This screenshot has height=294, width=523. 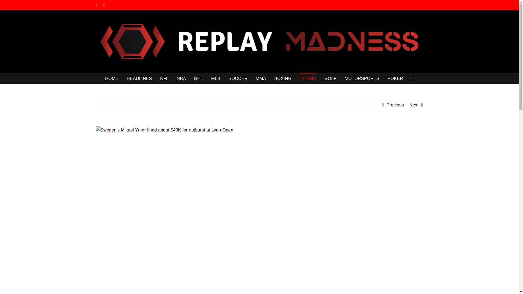 What do you see at coordinates (414, 105) in the screenshot?
I see `Next` at bounding box center [414, 105].